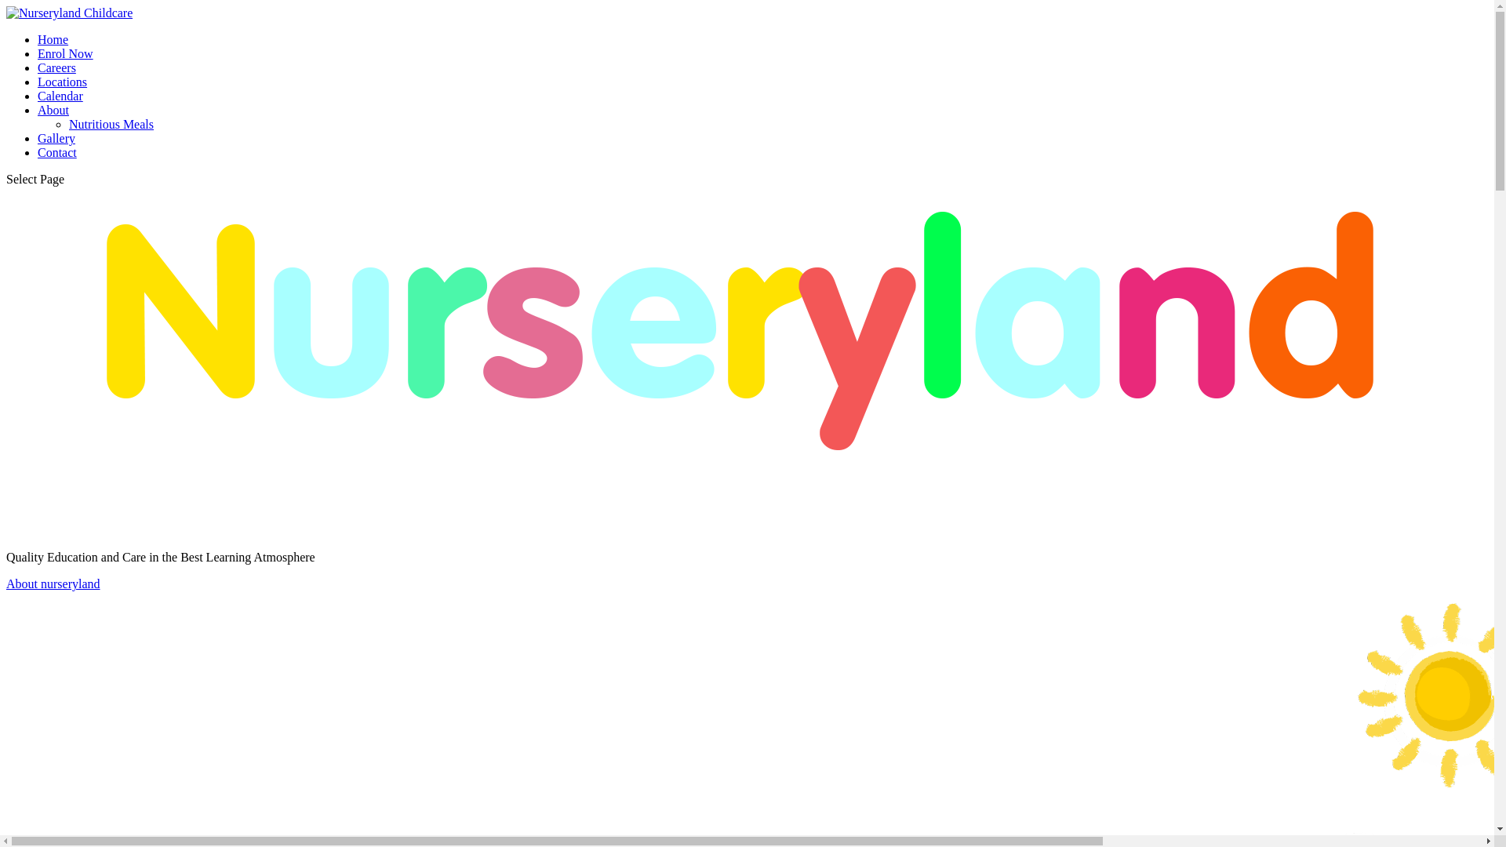 The width and height of the screenshot is (1506, 847). What do you see at coordinates (53, 583) in the screenshot?
I see `About nurseryland` at bounding box center [53, 583].